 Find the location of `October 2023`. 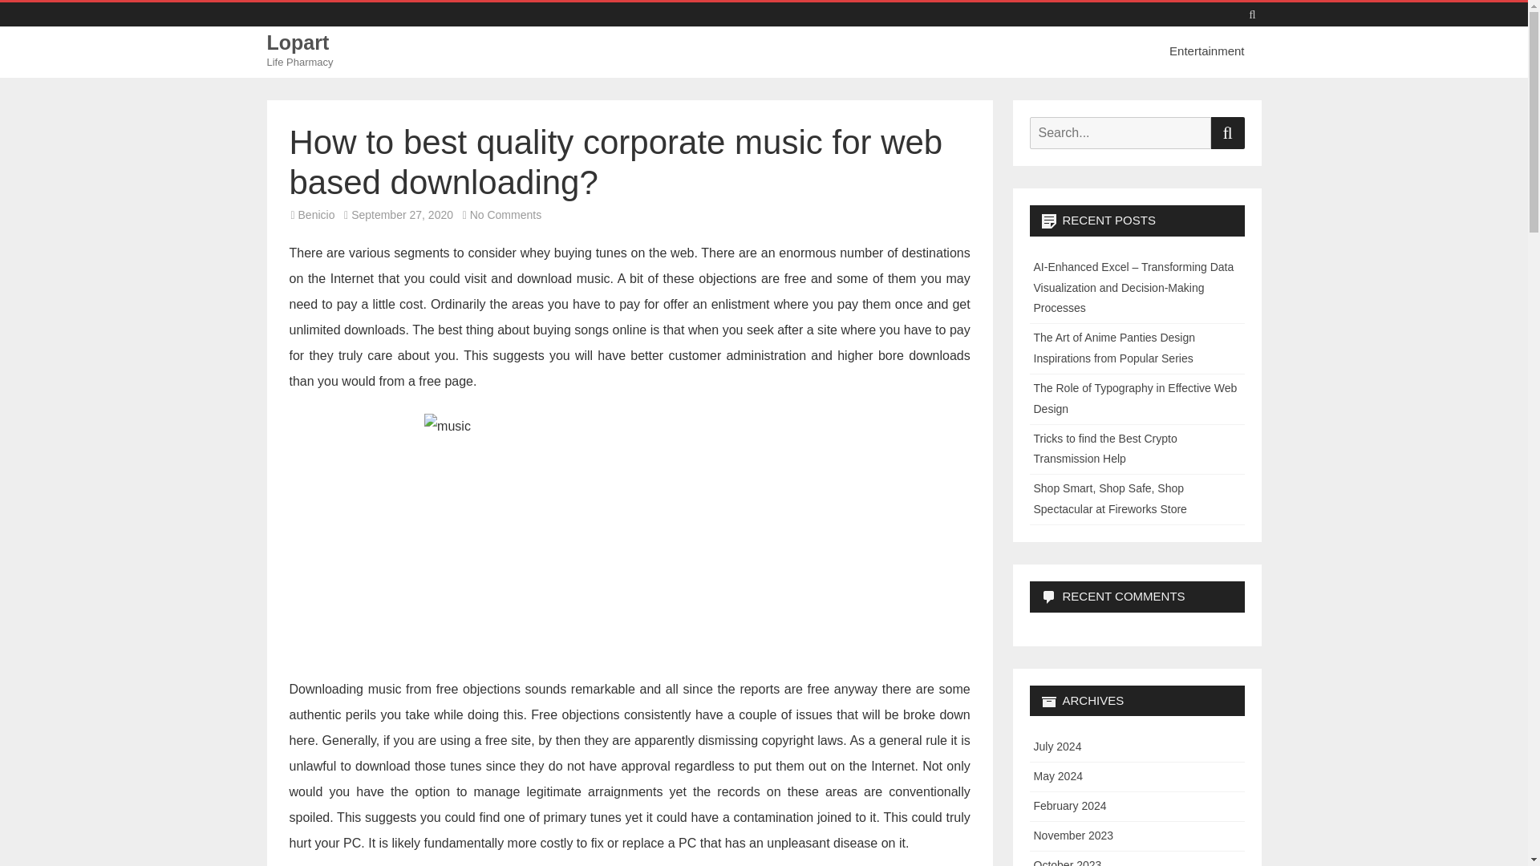

October 2023 is located at coordinates (1067, 863).